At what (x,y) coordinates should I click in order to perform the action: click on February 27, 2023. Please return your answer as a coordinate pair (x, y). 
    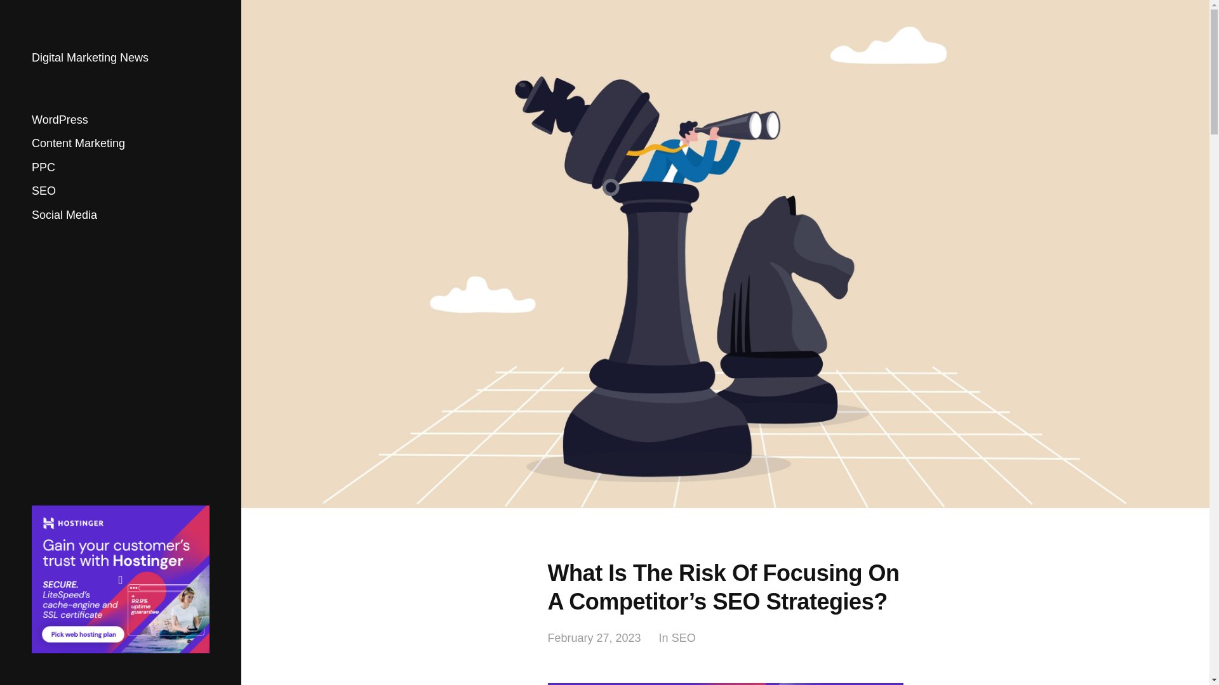
    Looking at the image, I should click on (594, 638).